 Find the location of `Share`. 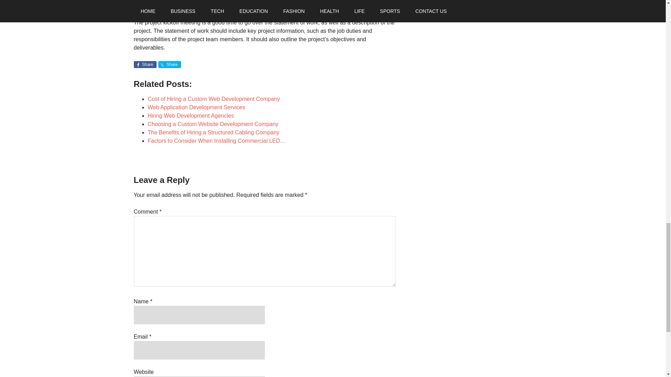

Share is located at coordinates (145, 64).